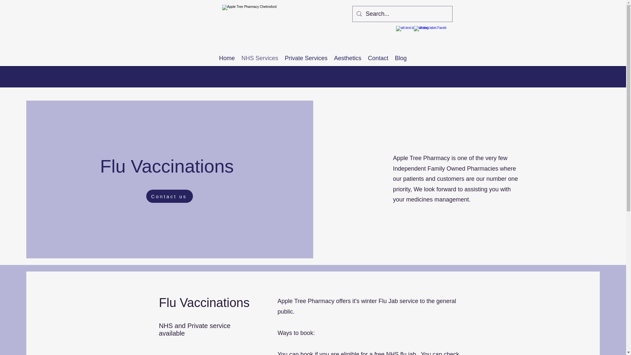 The image size is (631, 355). Describe the element at coordinates (258, 20) in the screenshot. I see `Apple Tree Pharmacy Logo ` at that location.